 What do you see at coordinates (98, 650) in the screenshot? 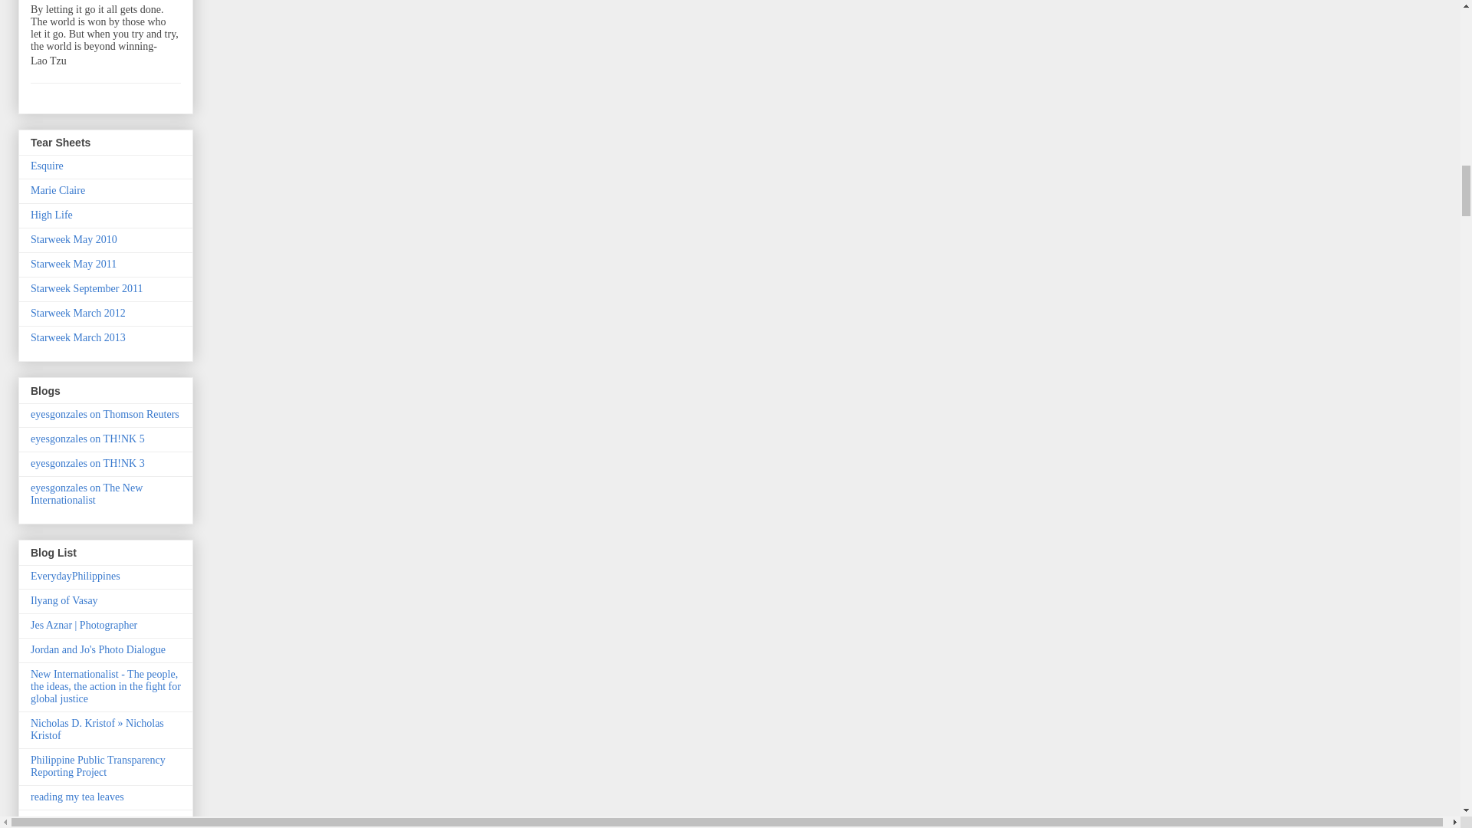
I see `Jordan and Jo's Photo Dialogue` at bounding box center [98, 650].